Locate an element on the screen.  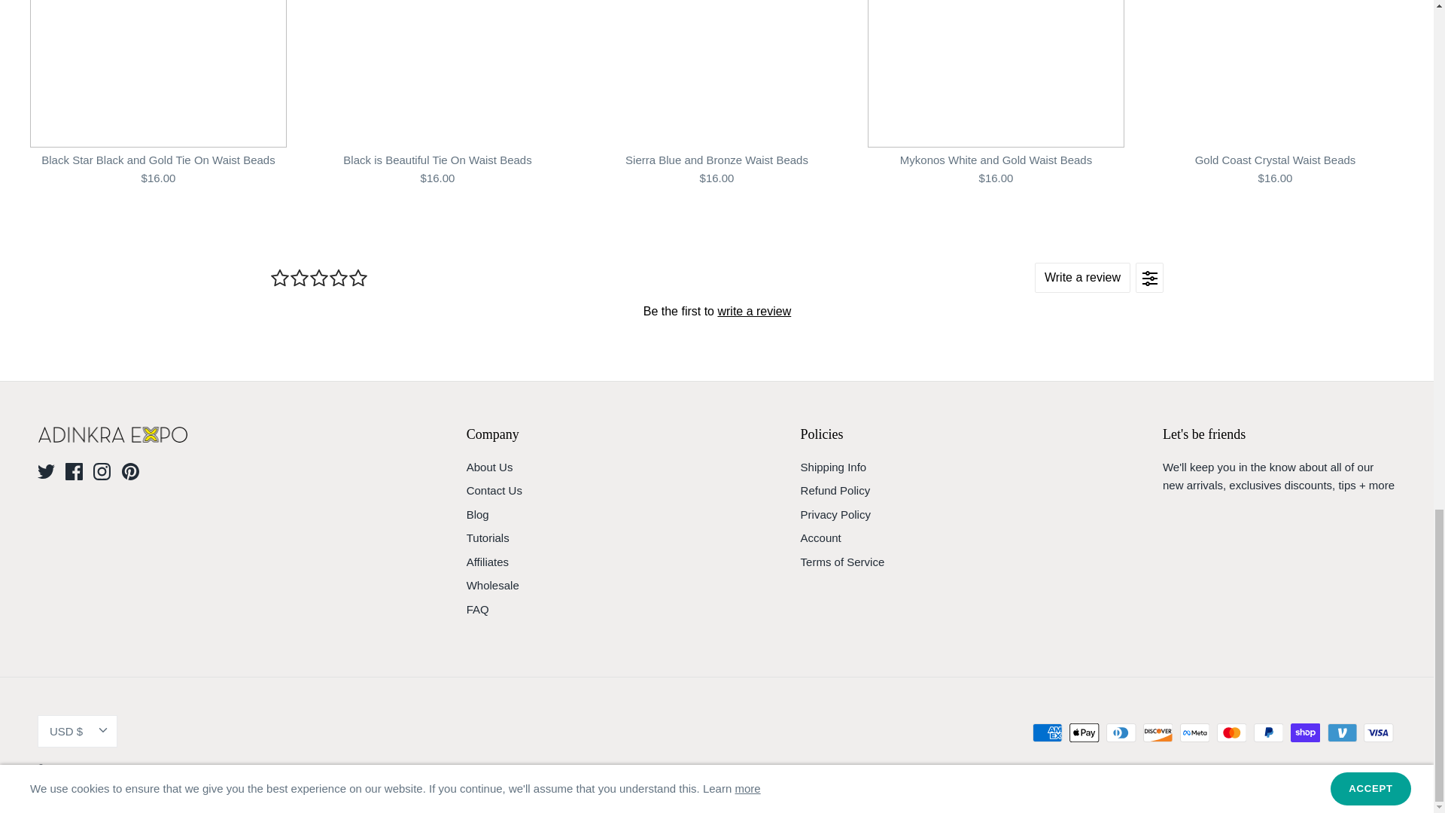
Product reviews widget is located at coordinates (716, 292).